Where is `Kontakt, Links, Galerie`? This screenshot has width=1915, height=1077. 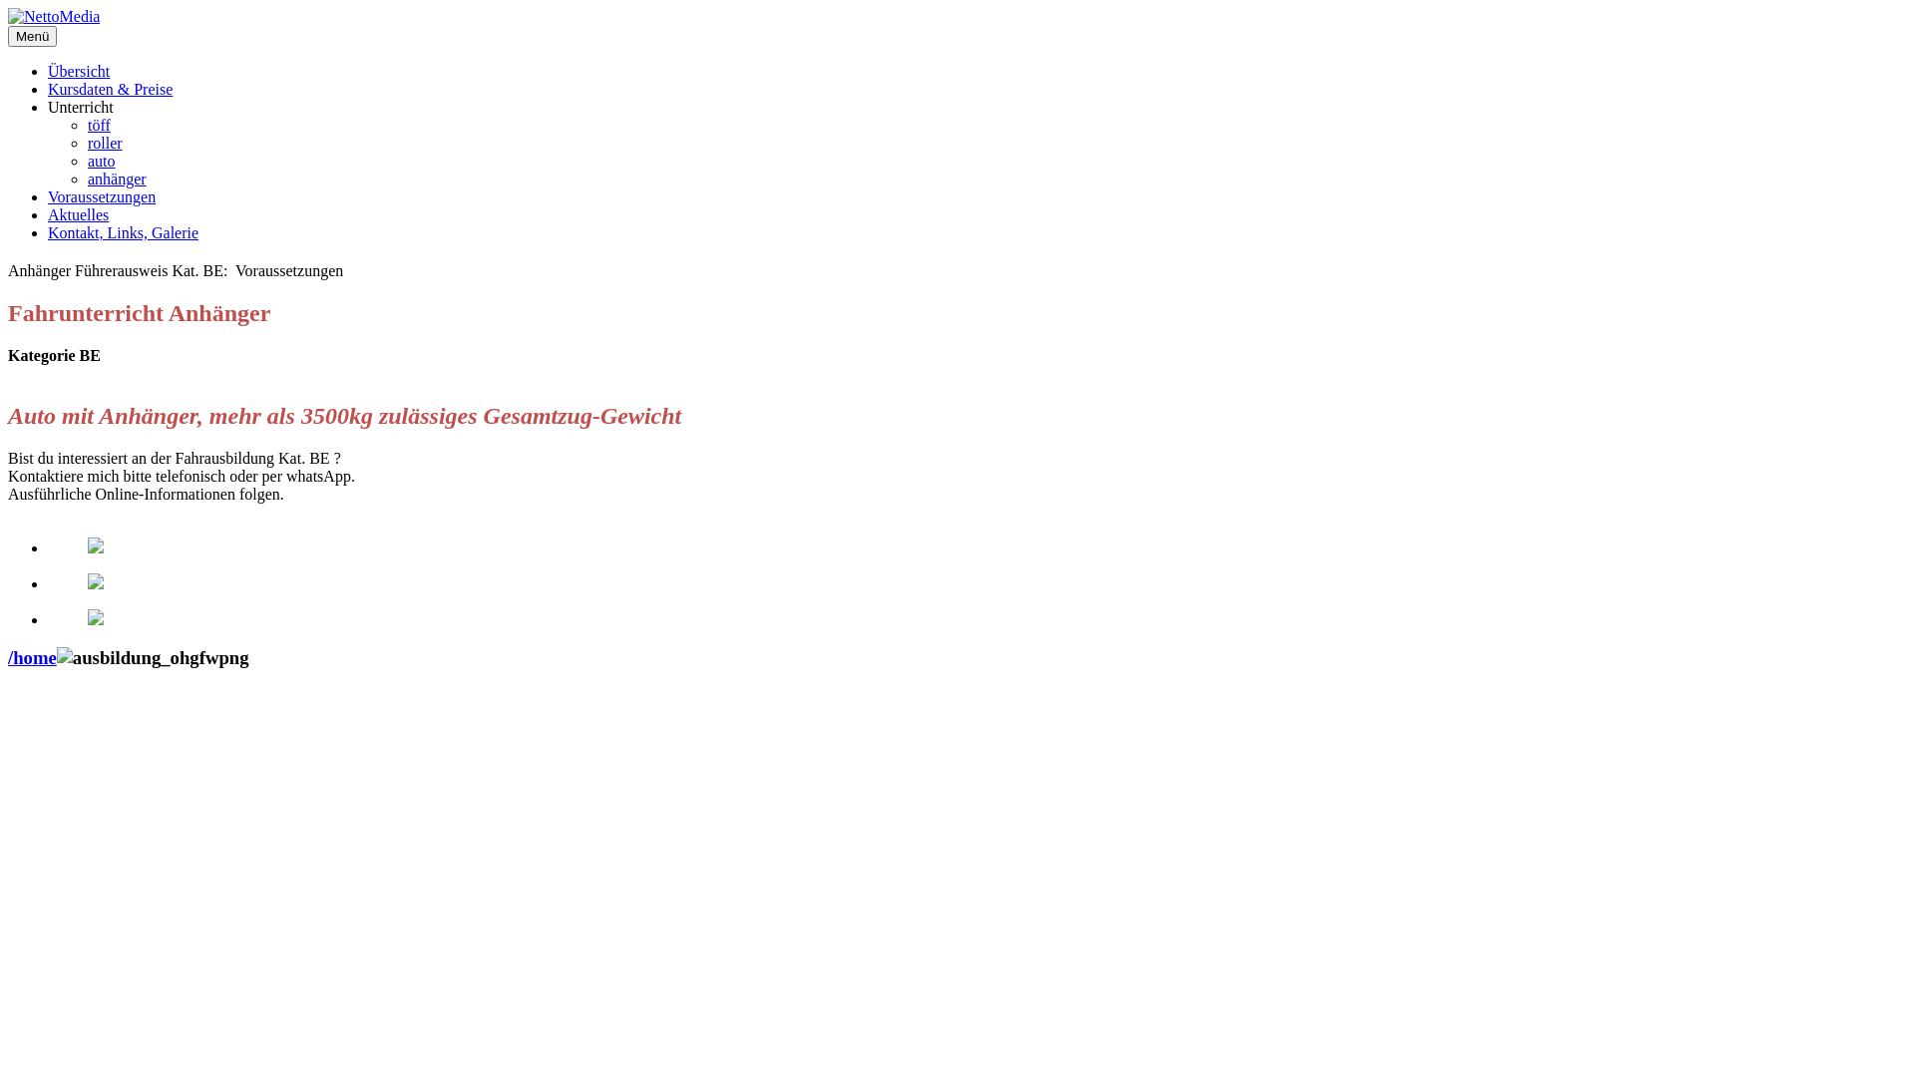
Kontakt, Links, Galerie is located at coordinates (124, 233).